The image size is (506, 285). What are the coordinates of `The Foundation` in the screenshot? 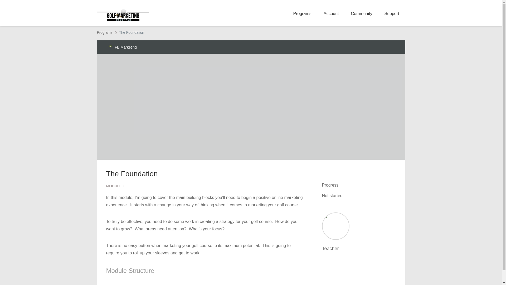 It's located at (132, 32).